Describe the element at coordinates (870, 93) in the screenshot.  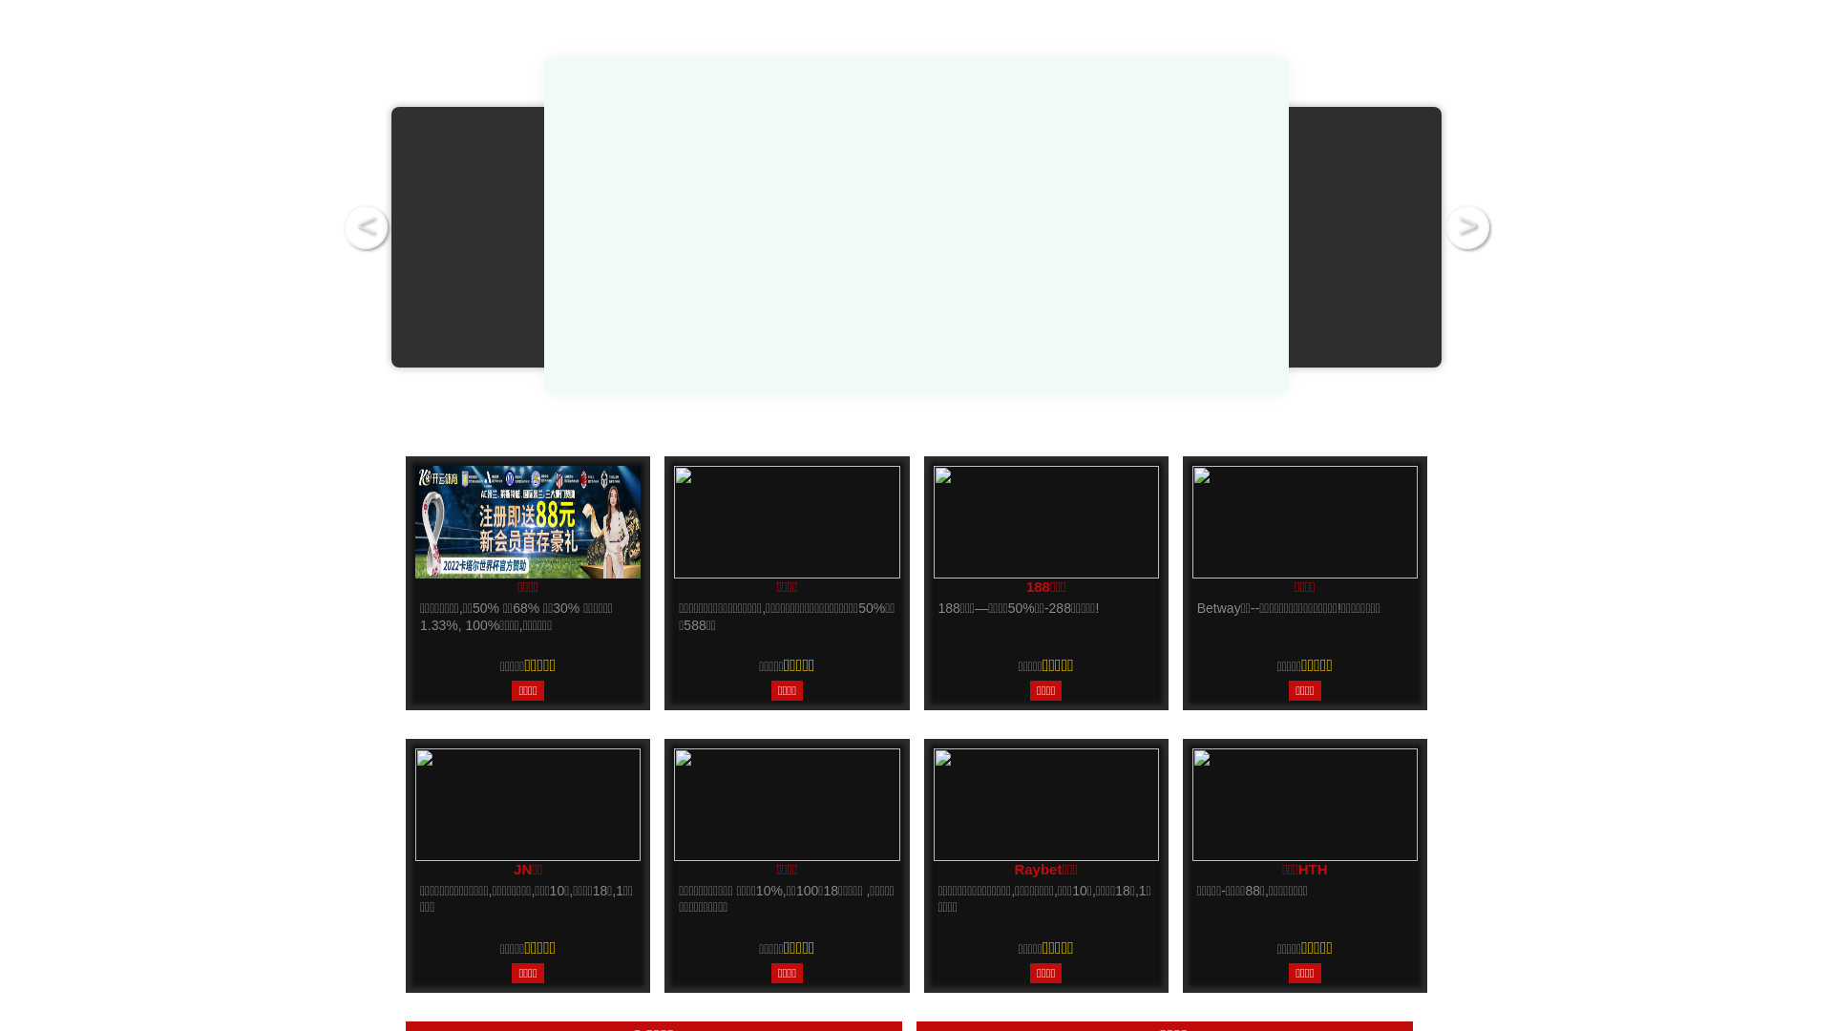
I see `ABOUT US` at that location.